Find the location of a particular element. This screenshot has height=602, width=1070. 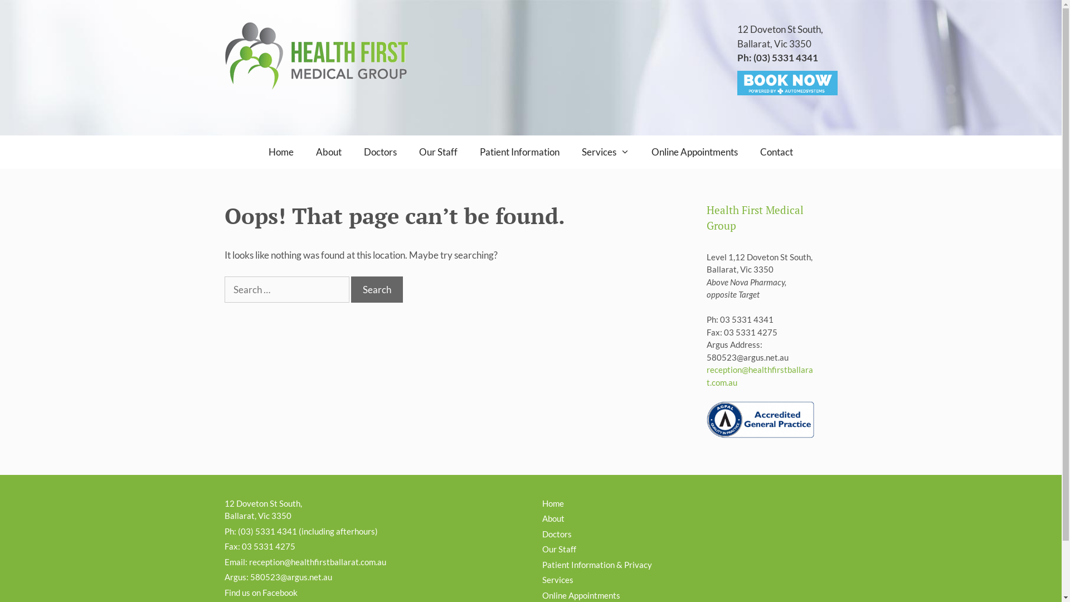

Online Appointments is located at coordinates (581, 595).